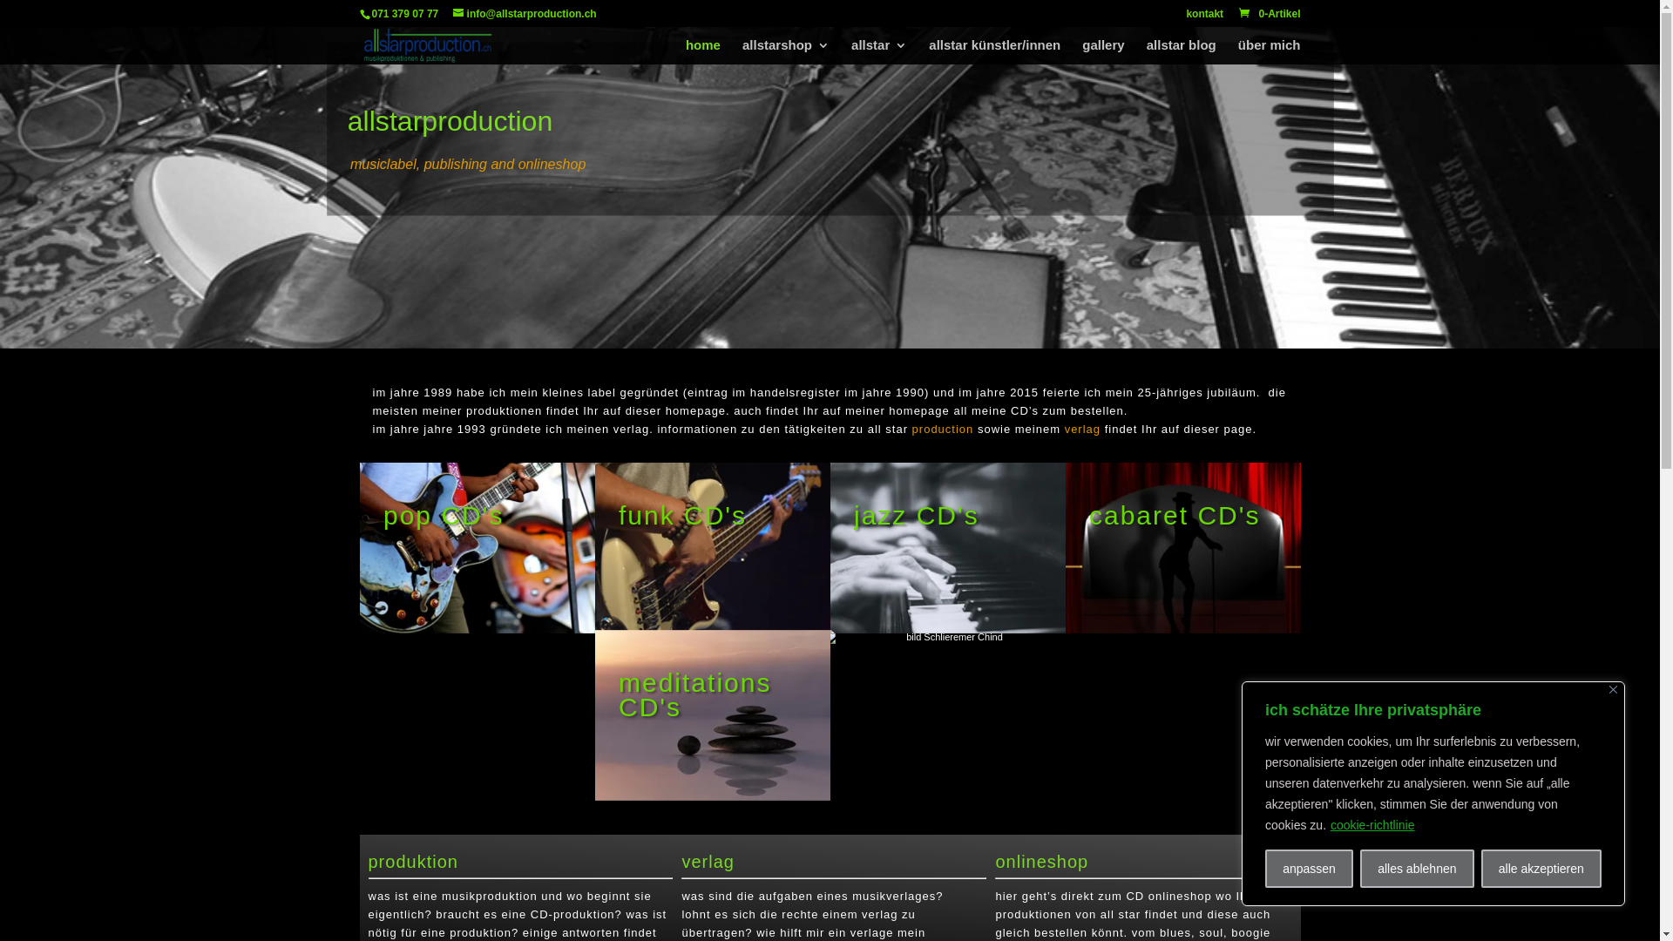  Describe the element at coordinates (1182, 52) in the screenshot. I see `allstar blog` at that location.